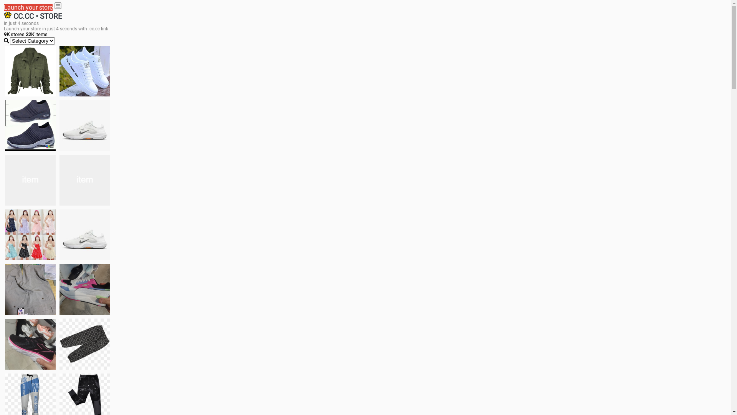 This screenshot has height=415, width=737. Describe the element at coordinates (30, 344) in the screenshot. I see `Zapatillas` at that location.